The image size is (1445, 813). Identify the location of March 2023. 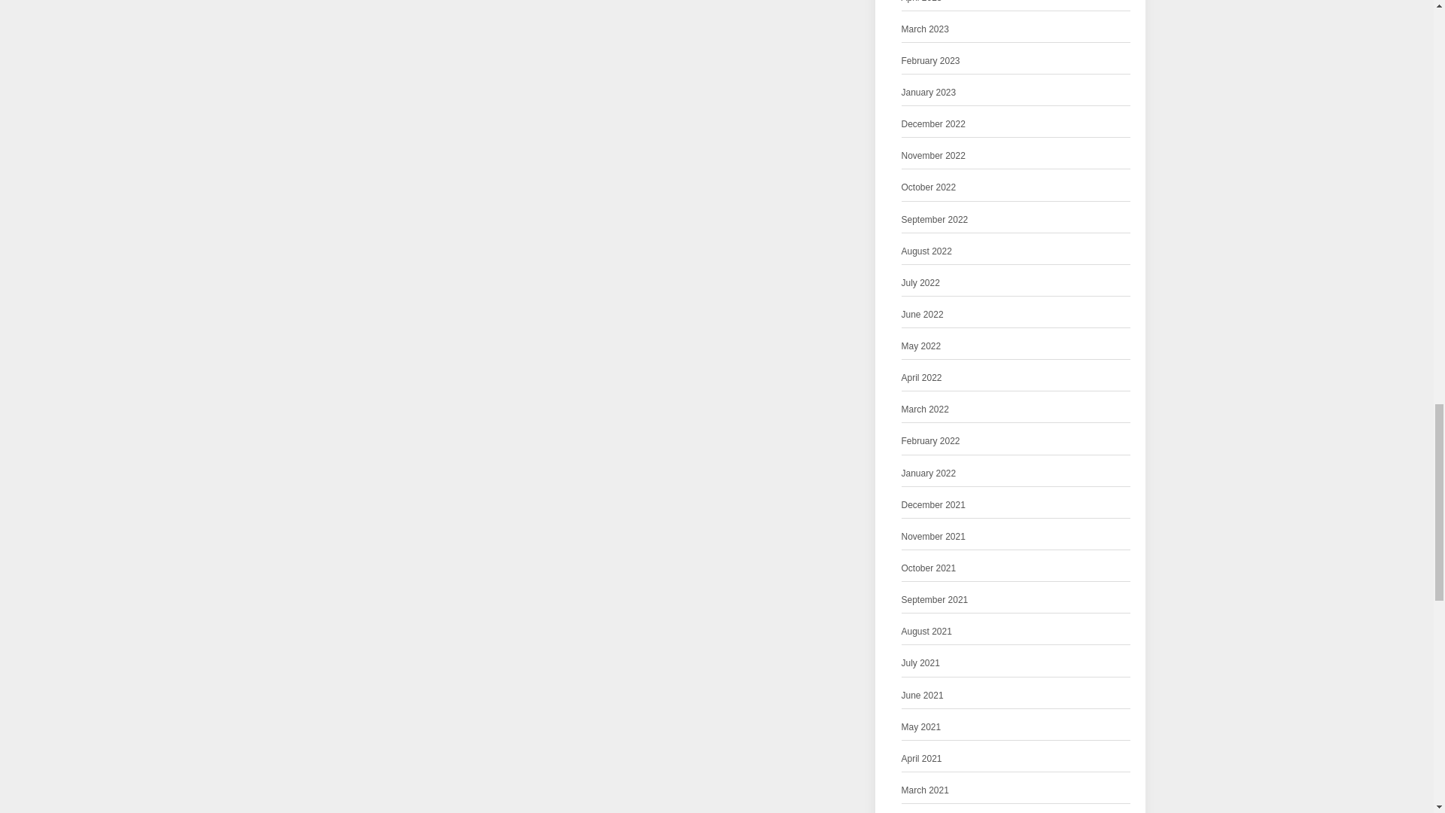
(926, 29).